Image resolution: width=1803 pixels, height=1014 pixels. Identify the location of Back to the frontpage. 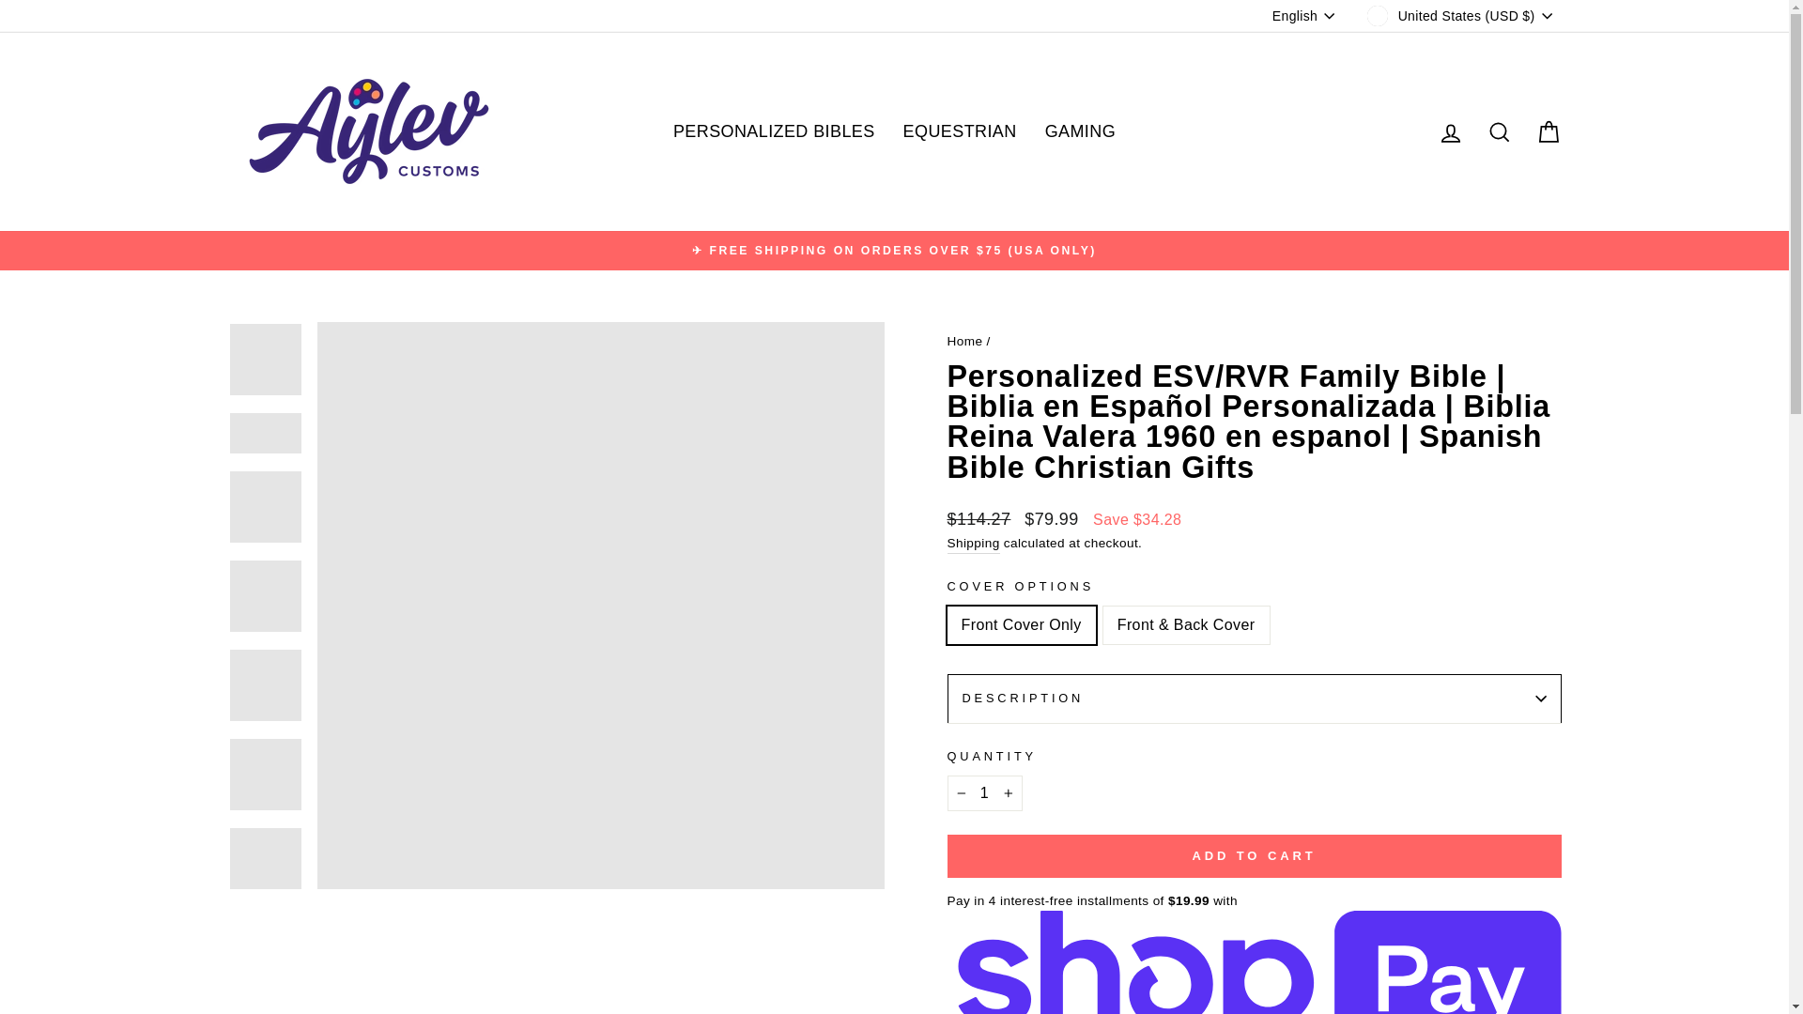
(964, 342).